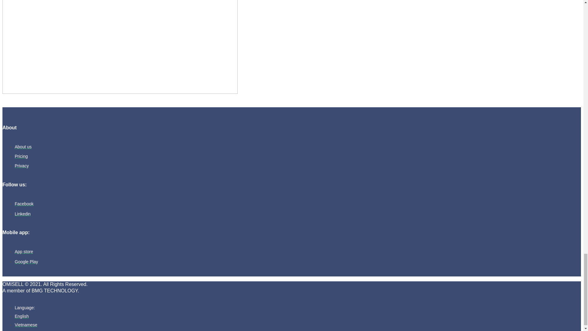 The image size is (588, 331). I want to click on Privacy, so click(22, 165).